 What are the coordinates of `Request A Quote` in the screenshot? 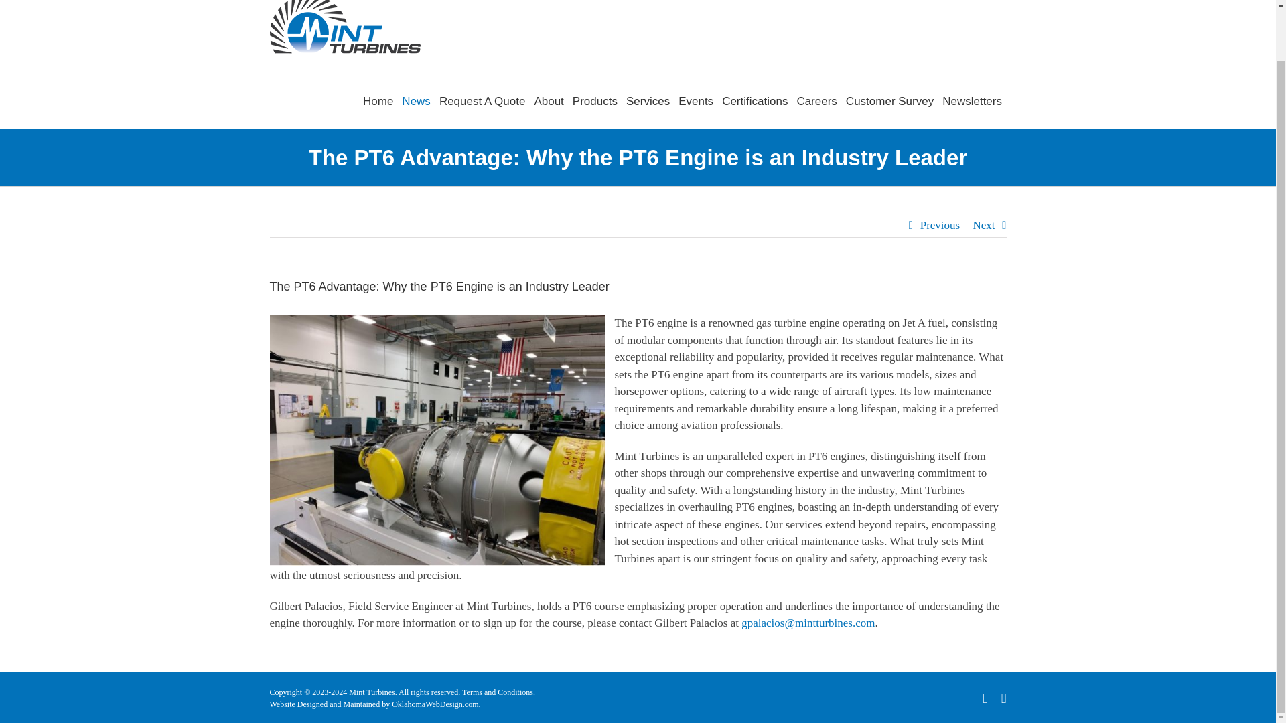 It's located at (482, 101).